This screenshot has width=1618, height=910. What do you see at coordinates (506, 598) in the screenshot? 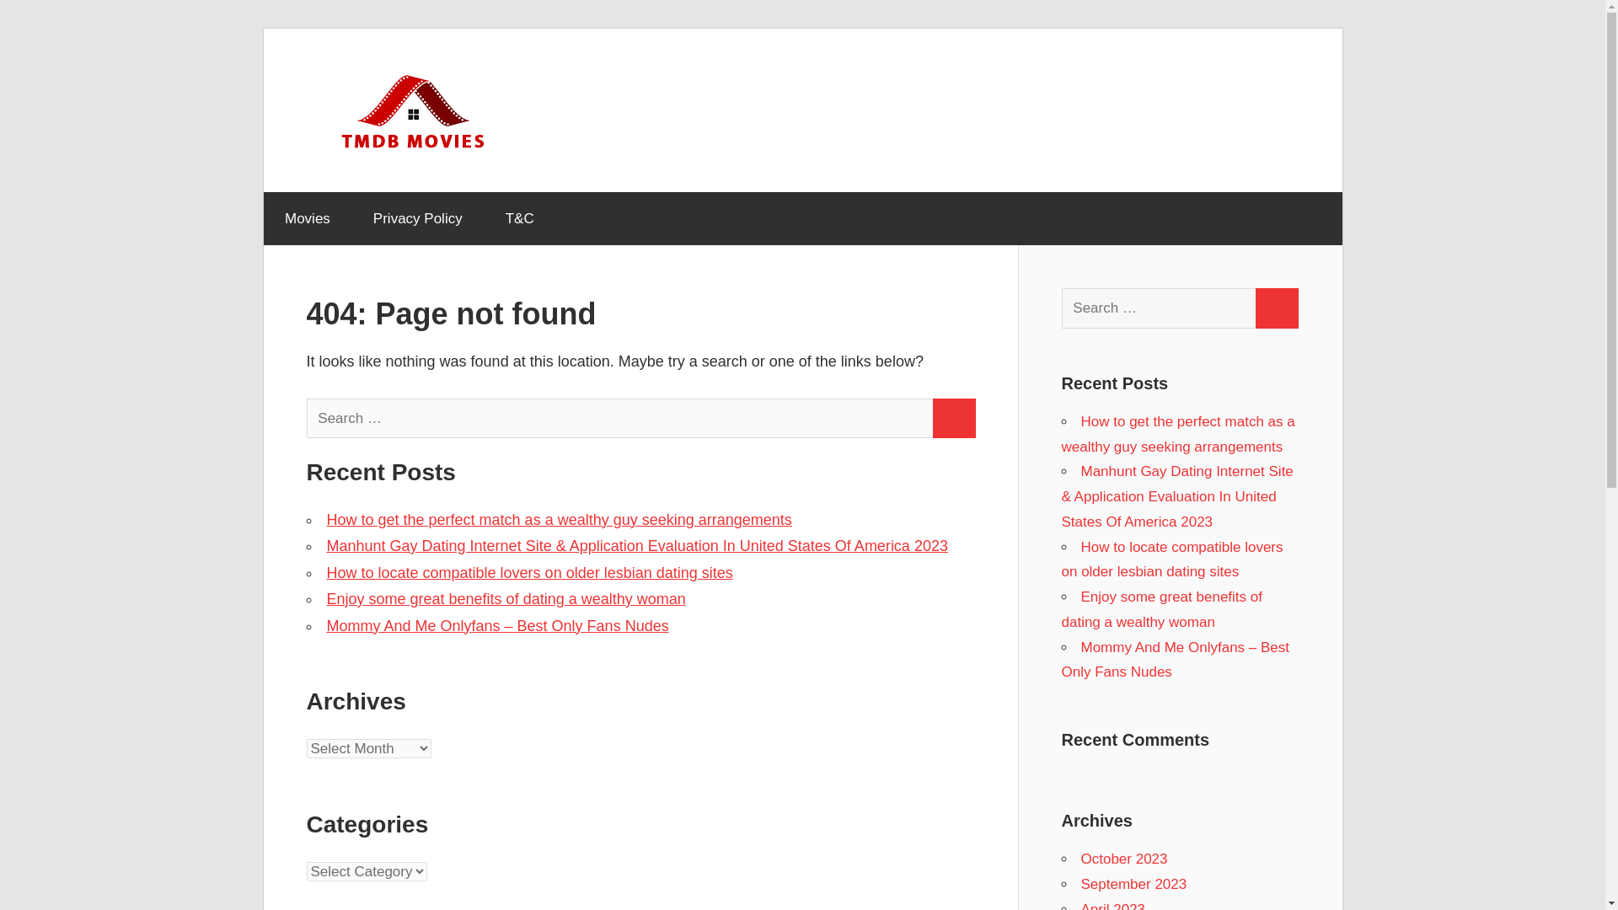
I see `Enjoy some great benefits of dating a wealthy woman` at bounding box center [506, 598].